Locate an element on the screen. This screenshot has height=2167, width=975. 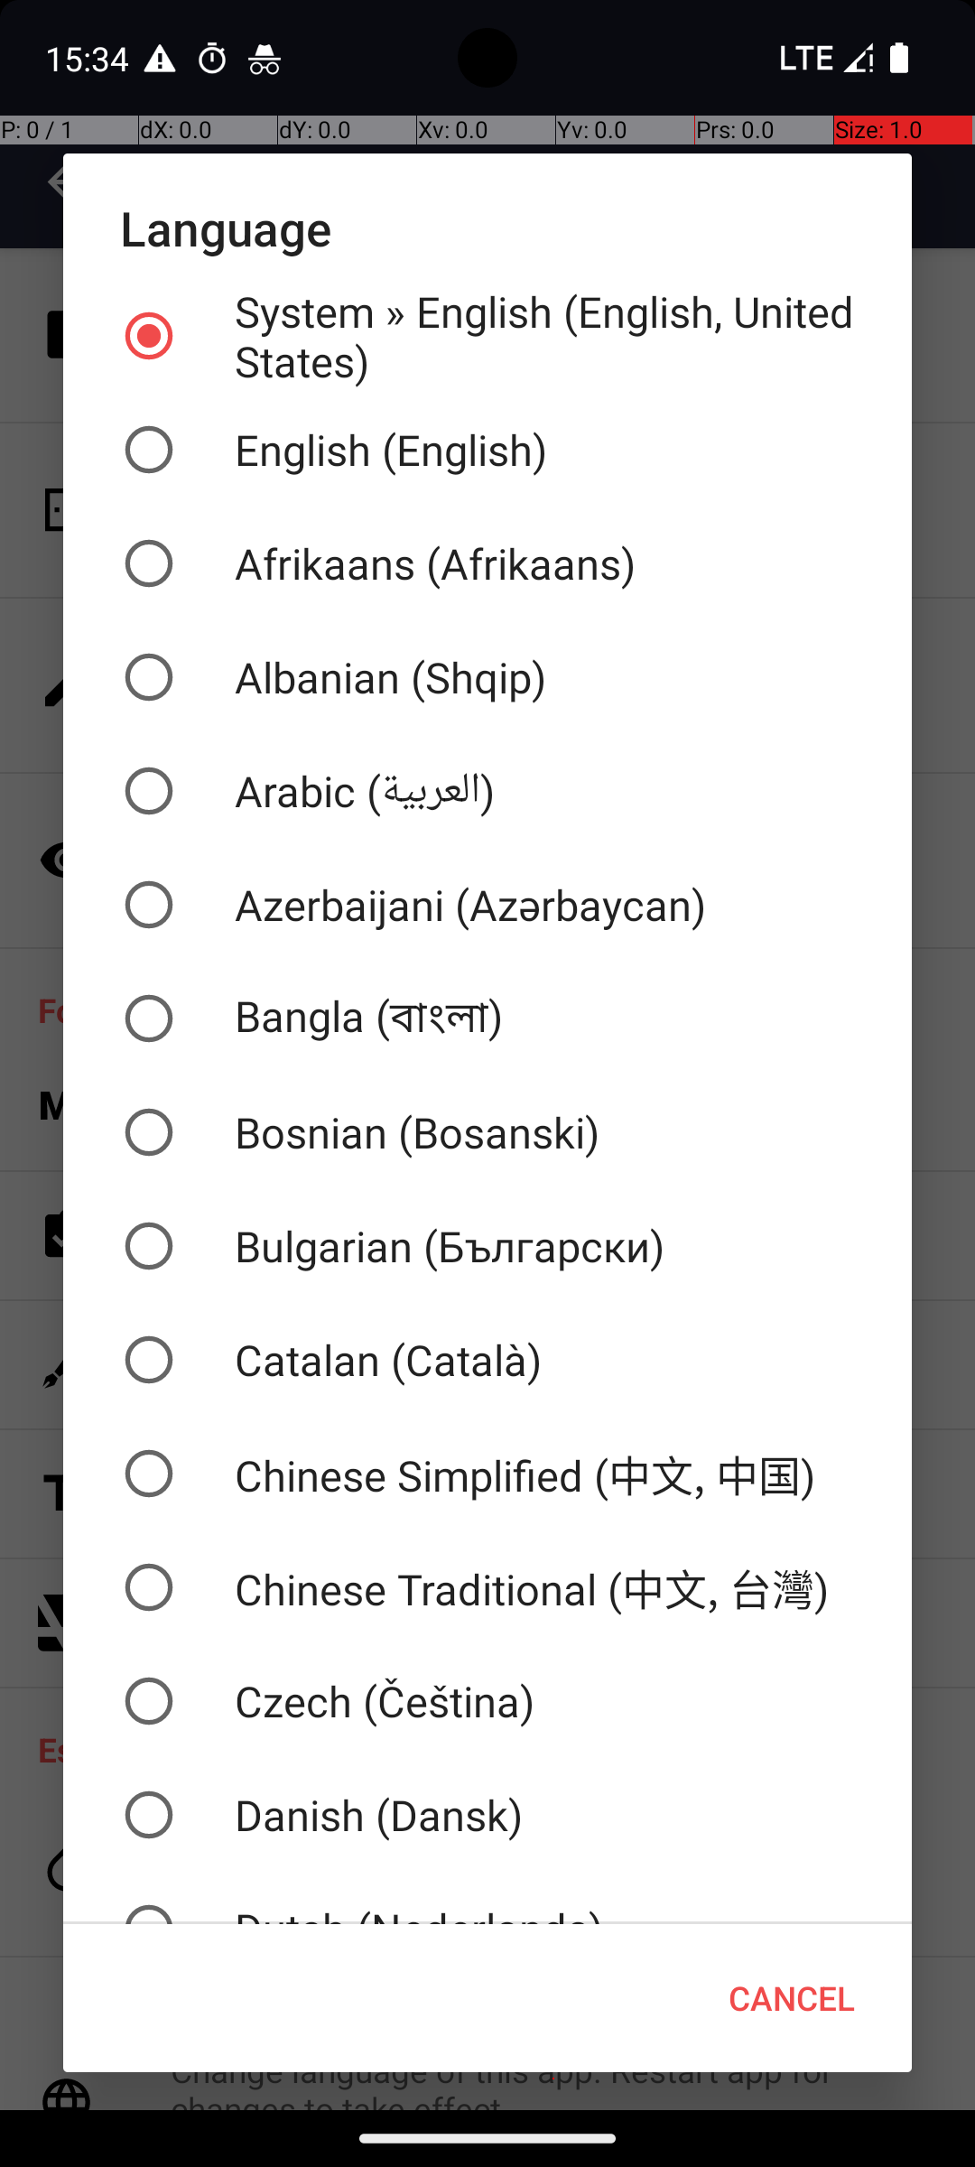
Dutch (Nederlands) is located at coordinates (487, 1898).